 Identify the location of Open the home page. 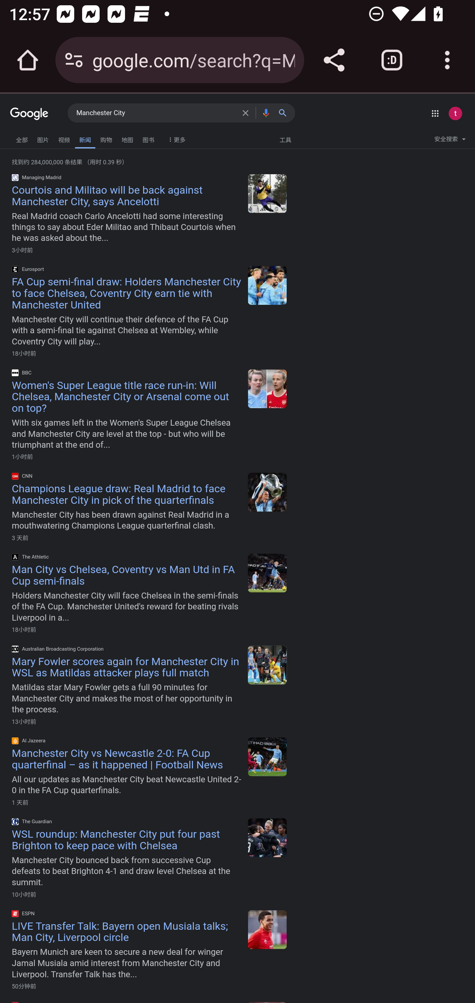
(28, 60).